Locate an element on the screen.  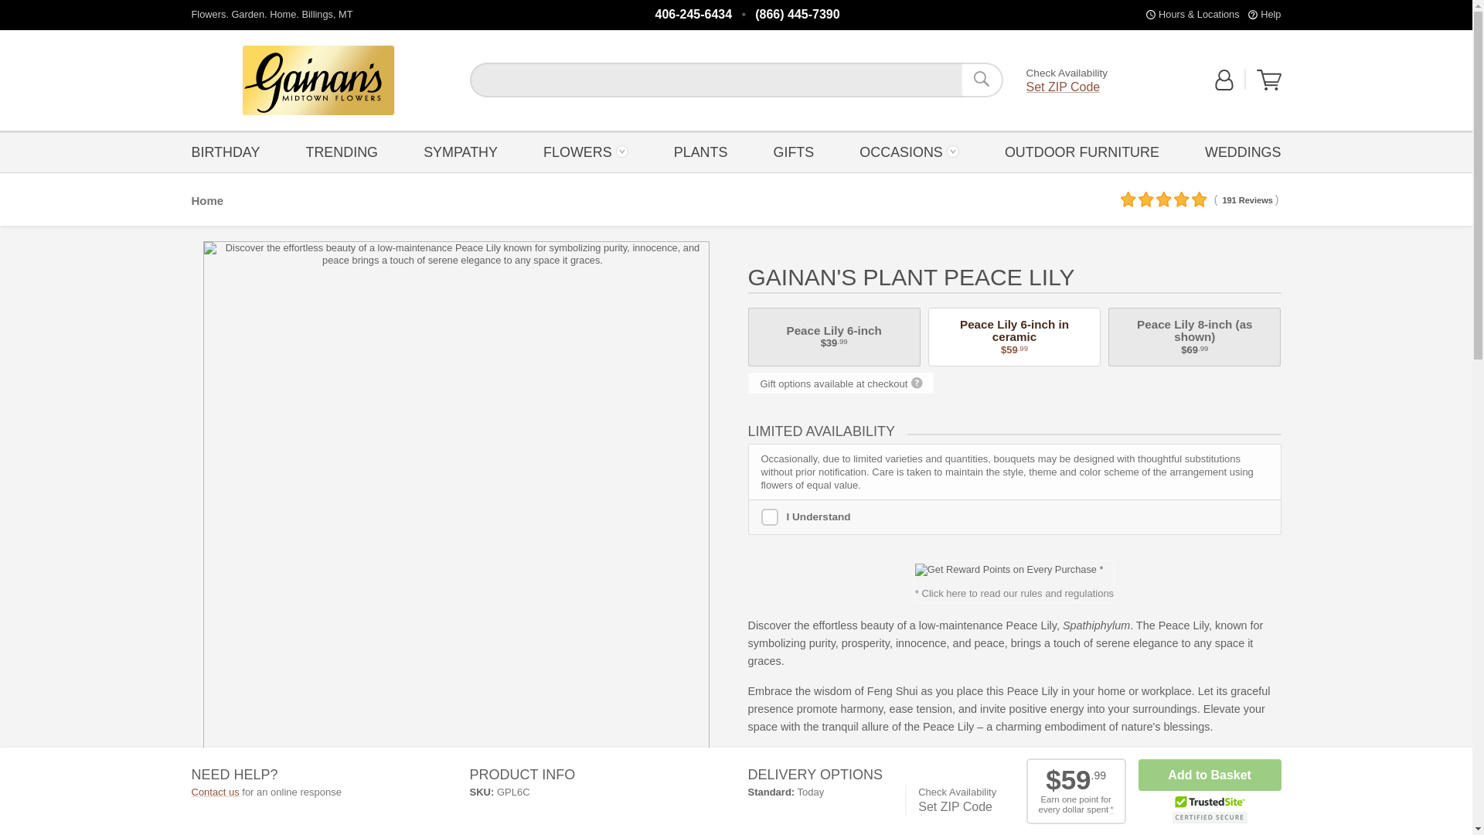
Search is located at coordinates (982, 80).